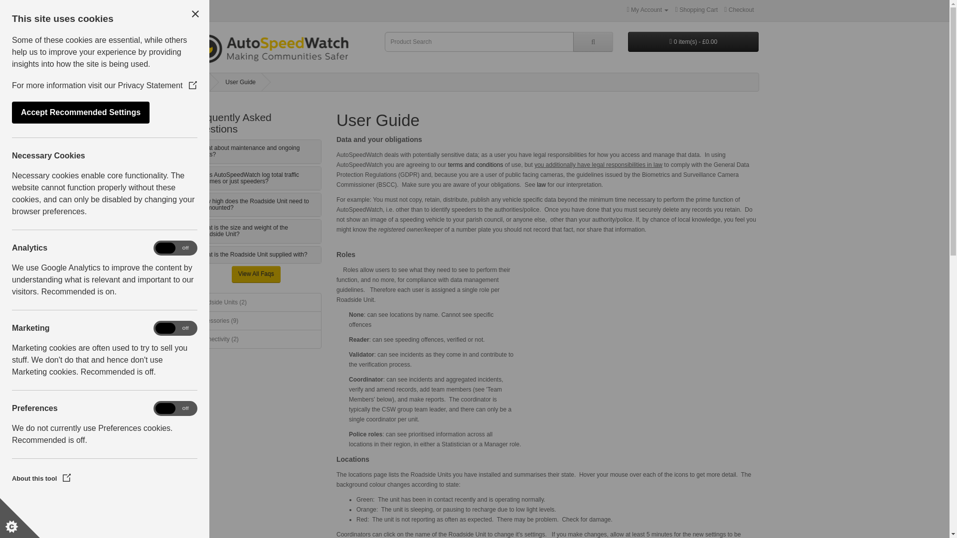 The width and height of the screenshot is (957, 538). What do you see at coordinates (697, 10) in the screenshot?
I see `Shopping Cart` at bounding box center [697, 10].